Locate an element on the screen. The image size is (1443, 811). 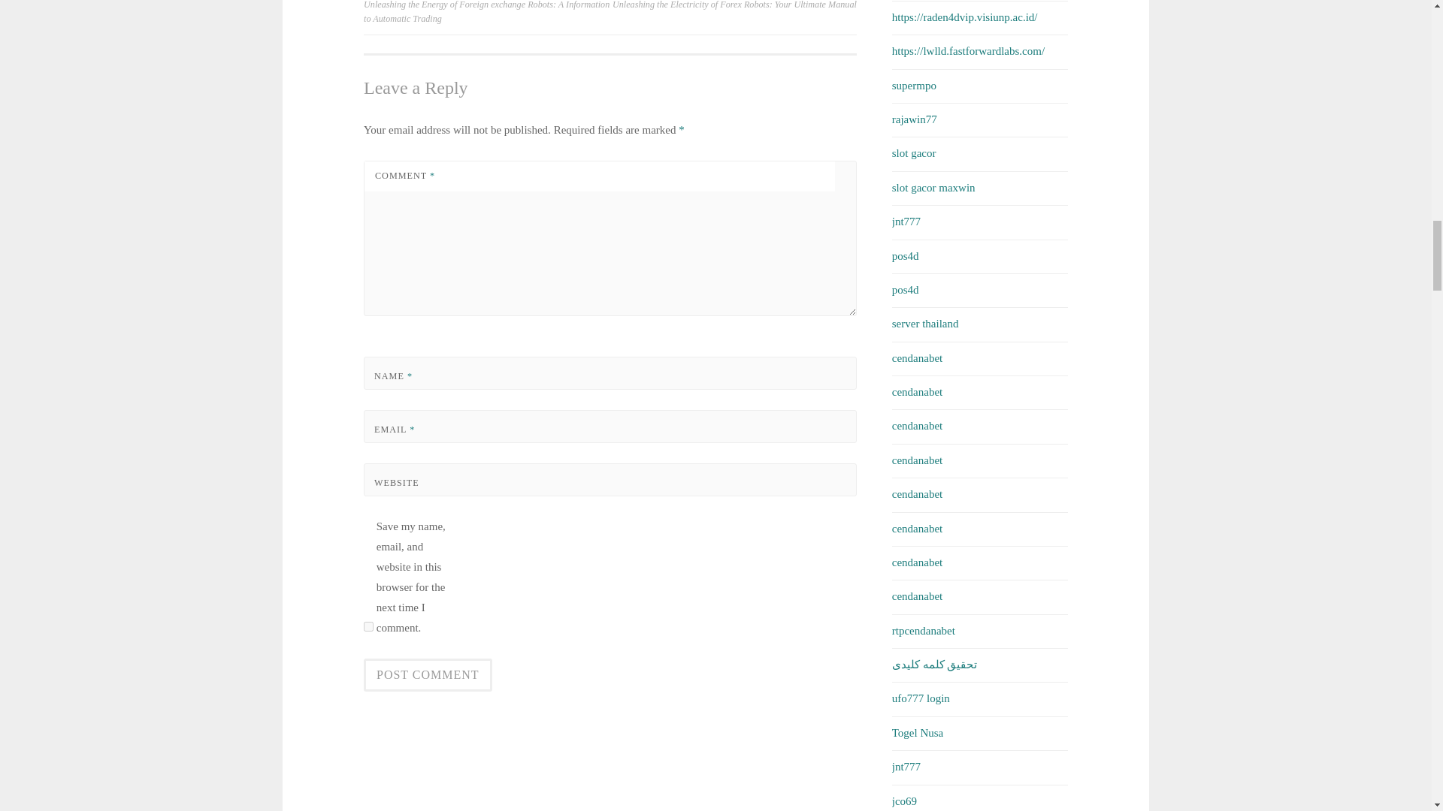
yes is located at coordinates (368, 626).